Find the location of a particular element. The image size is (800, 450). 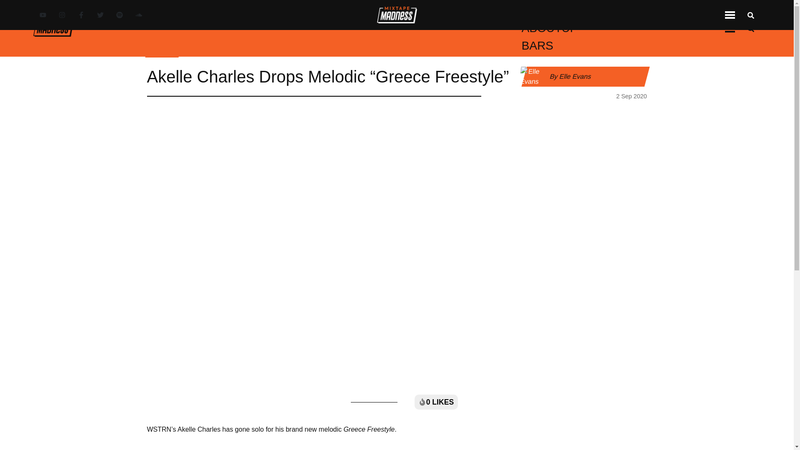

NEWS is located at coordinates (260, 11).